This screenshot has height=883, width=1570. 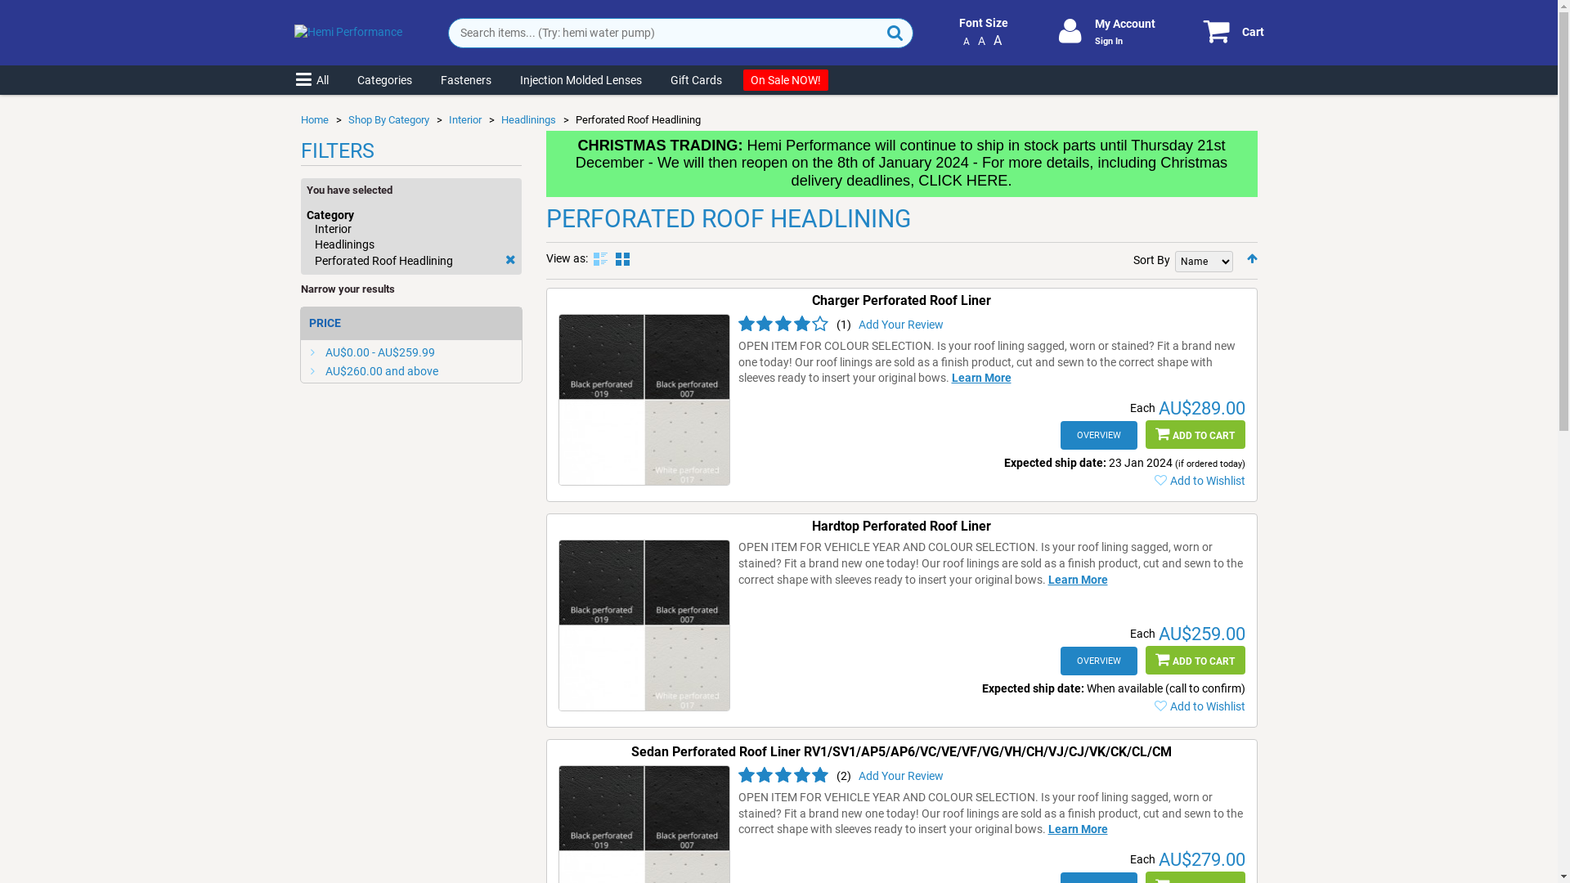 I want to click on Search, so click(x=895, y=33).